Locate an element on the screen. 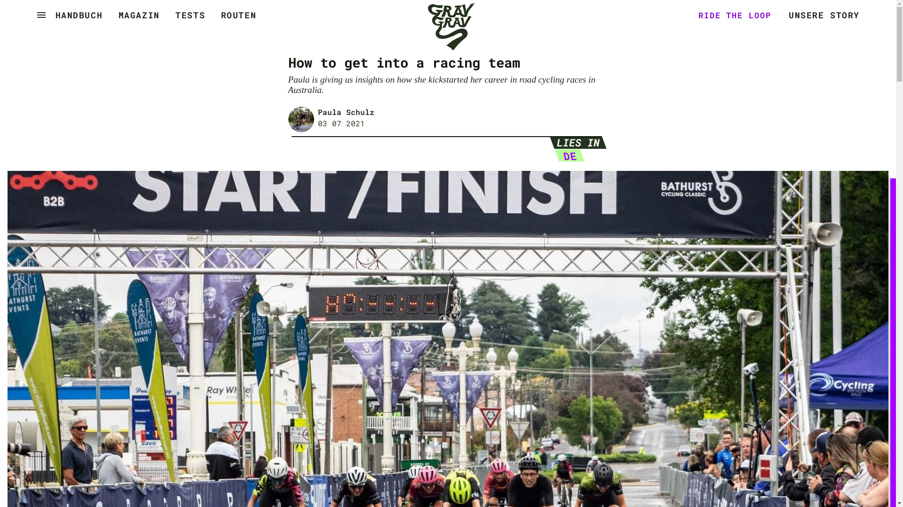  DE is located at coordinates (567, 155).